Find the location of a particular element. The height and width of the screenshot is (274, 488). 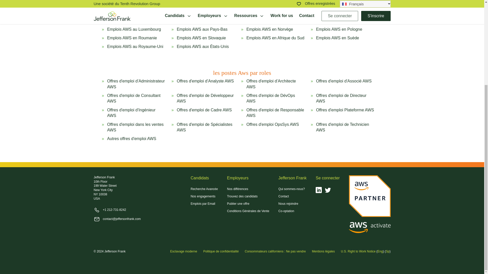

Emplois AWS en Finlande is located at coordinates (270, 9).